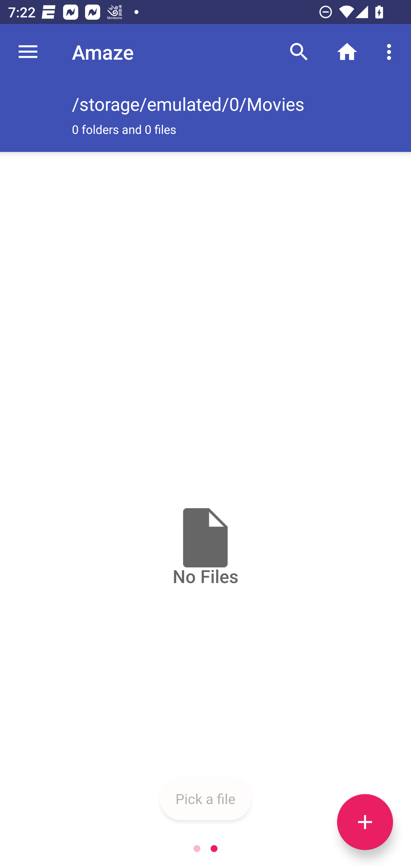  I want to click on Navigate up, so click(28, 52).